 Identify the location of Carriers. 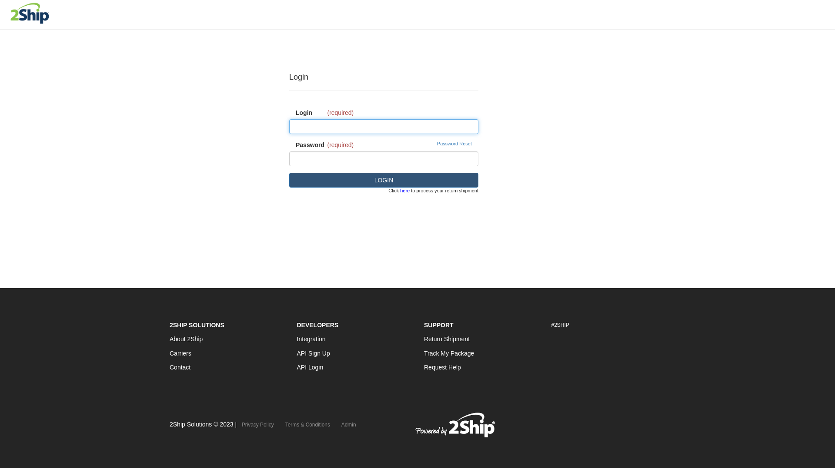
(180, 353).